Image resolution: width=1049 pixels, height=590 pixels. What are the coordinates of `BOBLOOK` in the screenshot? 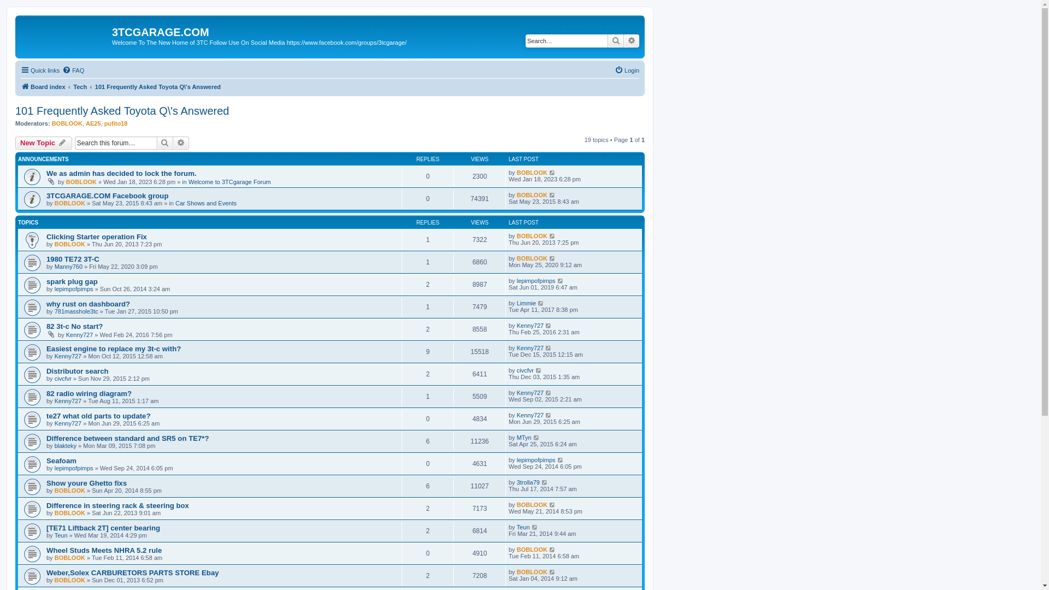 It's located at (532, 195).